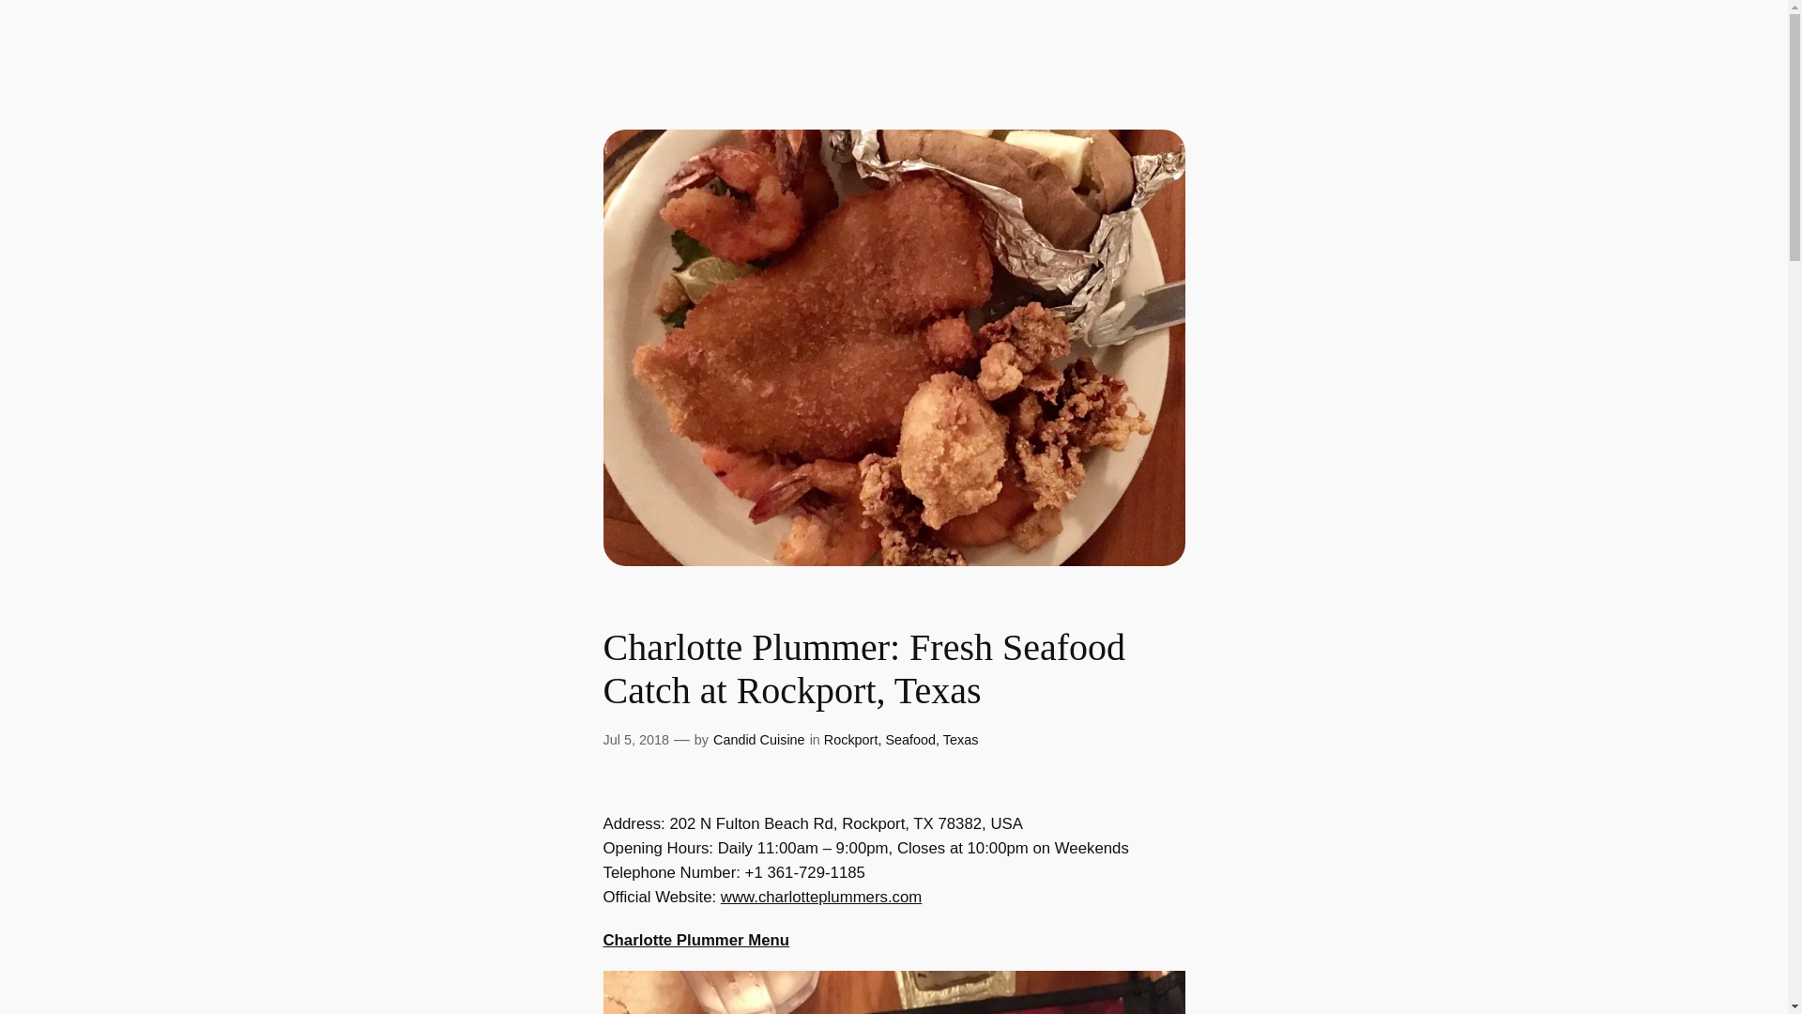  What do you see at coordinates (850, 739) in the screenshot?
I see `Rockport` at bounding box center [850, 739].